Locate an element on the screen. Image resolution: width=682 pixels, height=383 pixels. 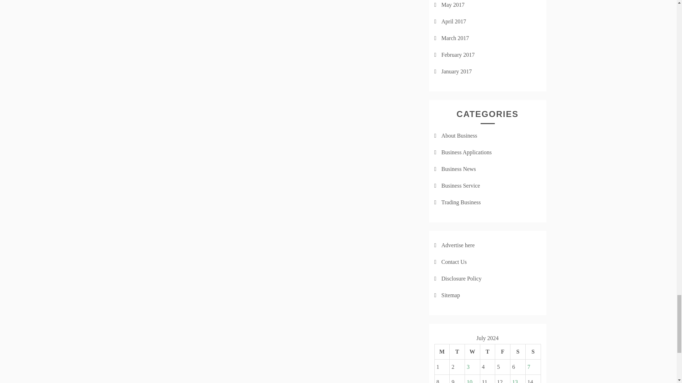
Wednesday is located at coordinates (472, 351).